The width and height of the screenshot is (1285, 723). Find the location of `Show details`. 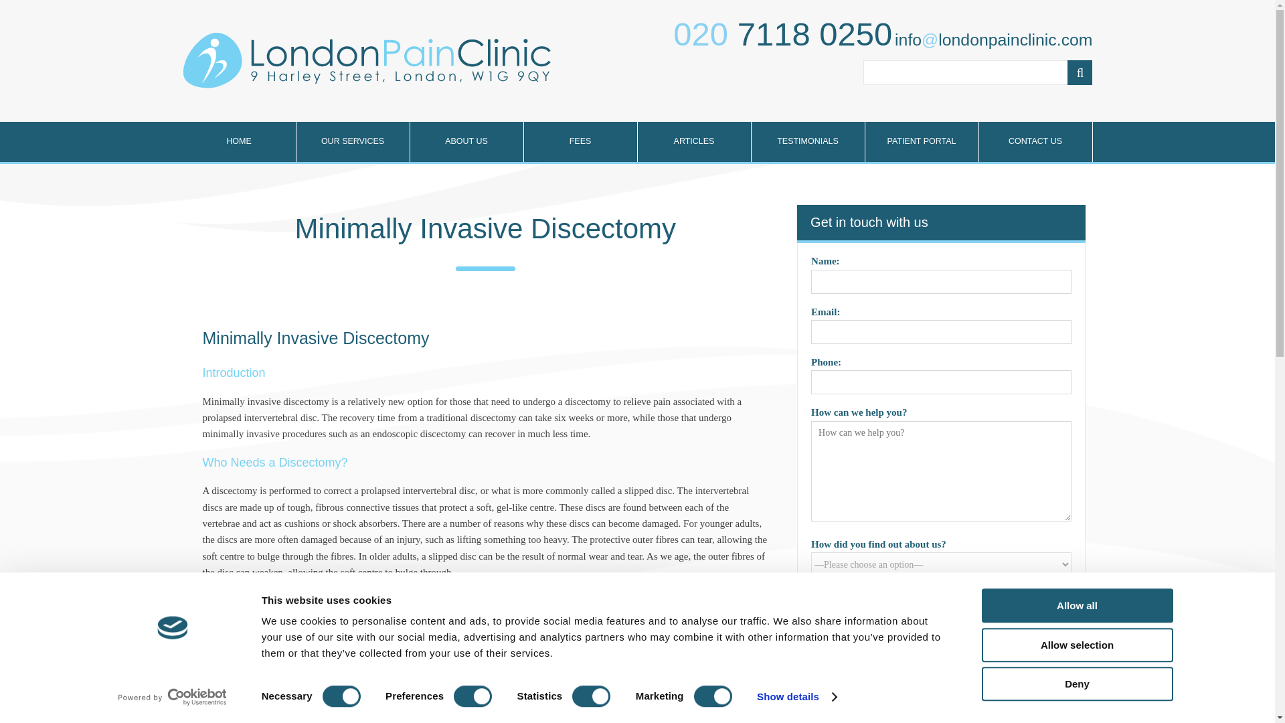

Show details is located at coordinates (796, 697).